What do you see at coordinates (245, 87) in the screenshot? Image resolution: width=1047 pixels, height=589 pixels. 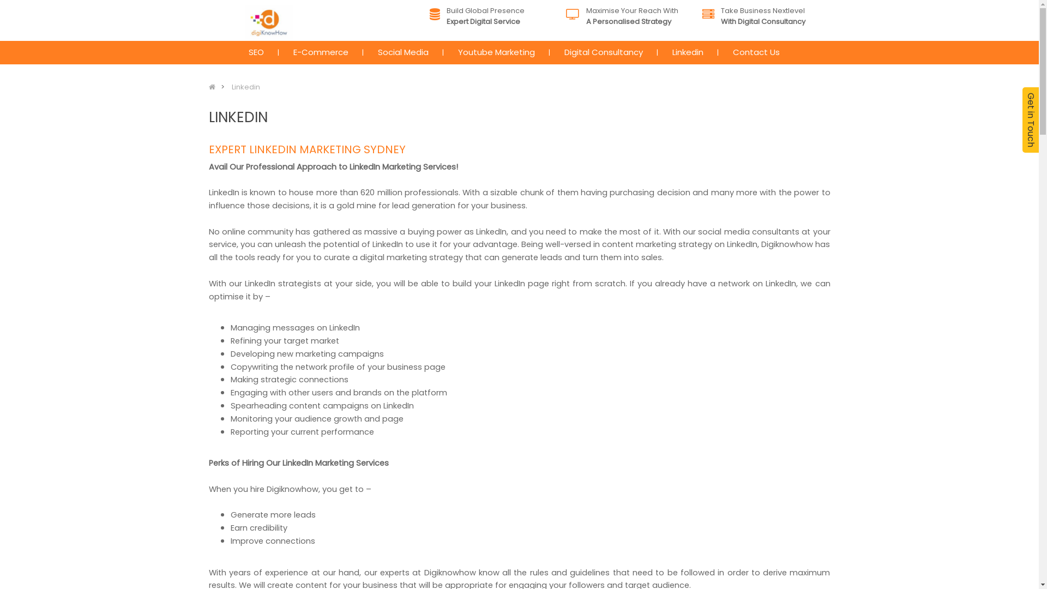 I see `Linkedin` at bounding box center [245, 87].